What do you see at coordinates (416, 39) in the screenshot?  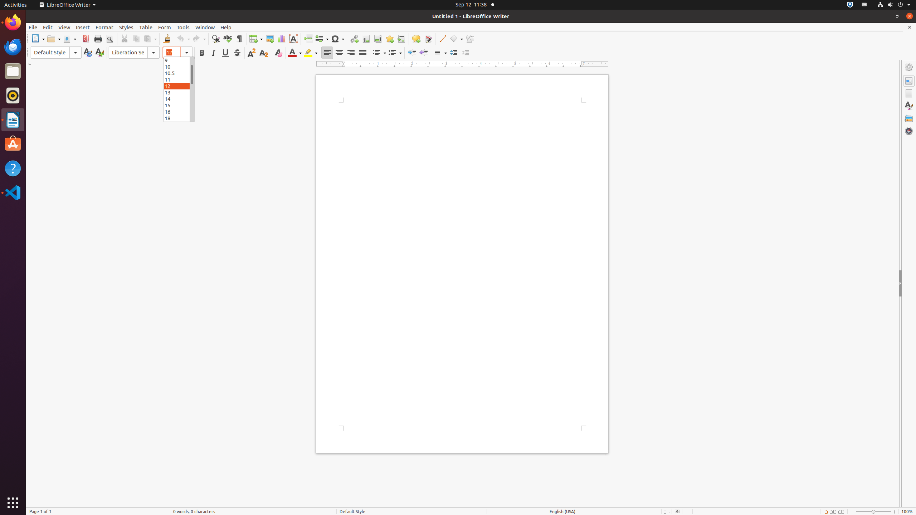 I see `Comment` at bounding box center [416, 39].